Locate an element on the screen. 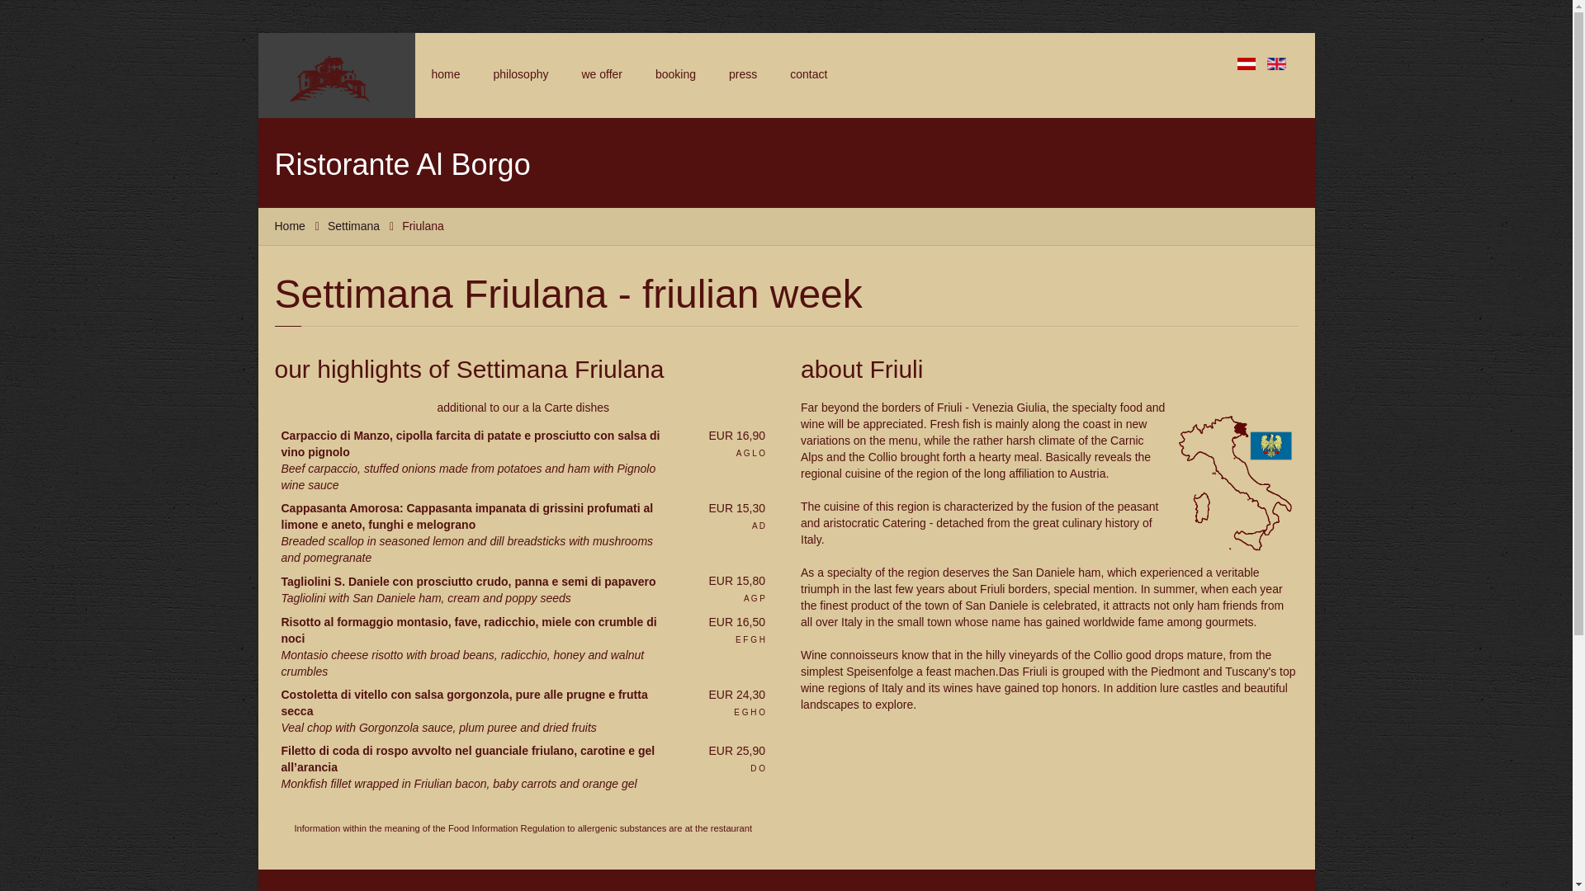 The image size is (1585, 891). home is located at coordinates (445, 74).